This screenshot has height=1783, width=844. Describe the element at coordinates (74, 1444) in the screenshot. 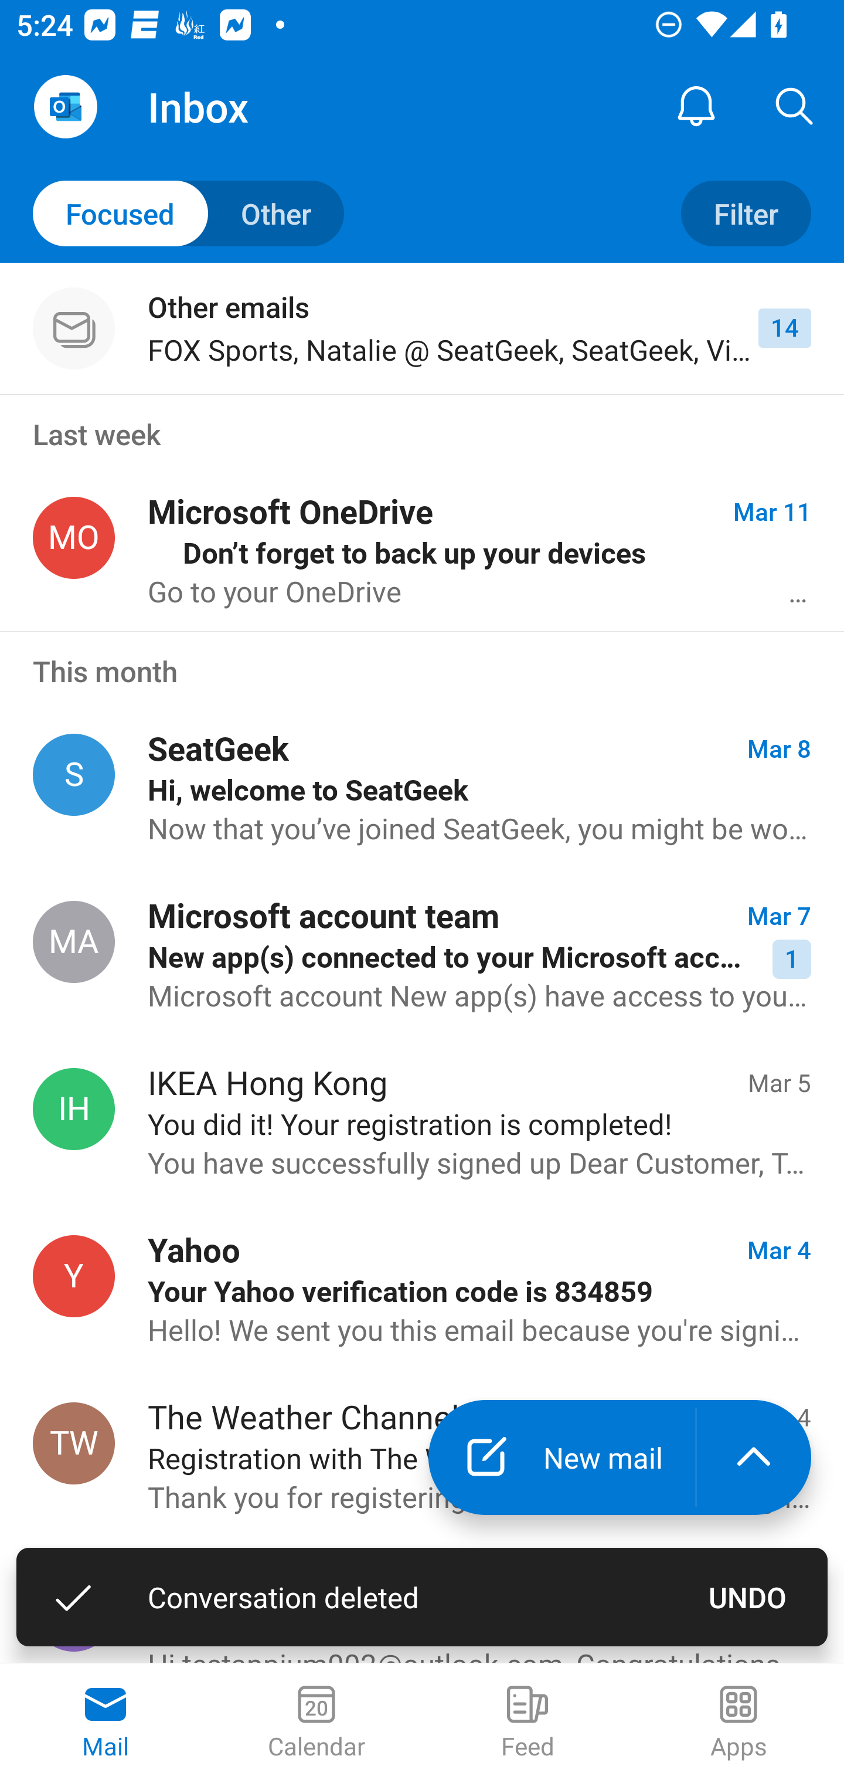

I see `The Weather Channel, noreply@weather.com` at that location.